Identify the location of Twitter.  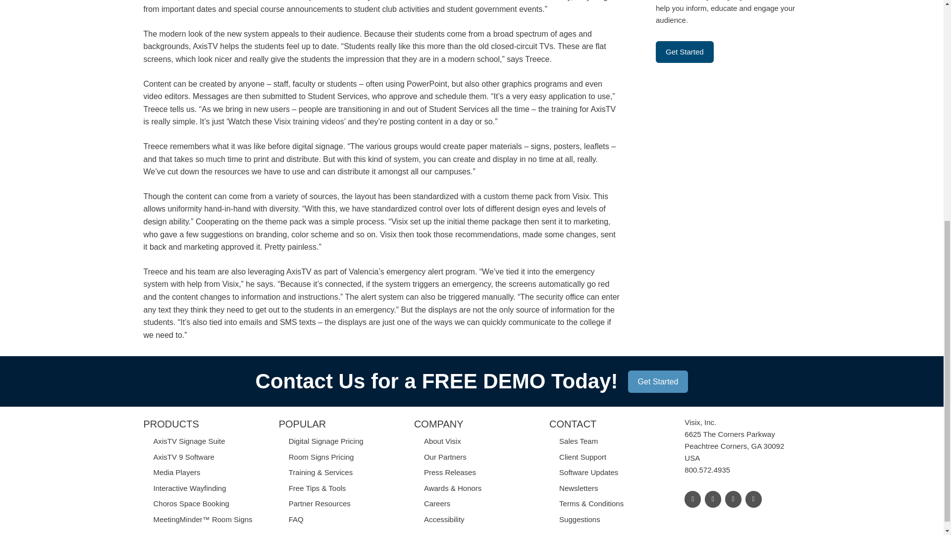
(733, 499).